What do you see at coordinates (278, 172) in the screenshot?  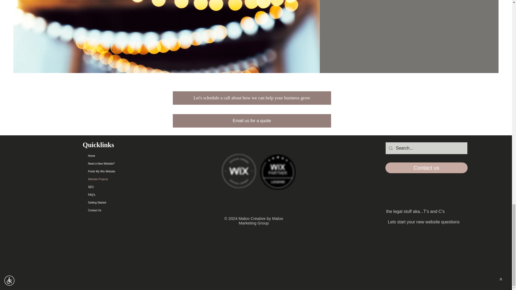 I see `Wix Legend` at bounding box center [278, 172].